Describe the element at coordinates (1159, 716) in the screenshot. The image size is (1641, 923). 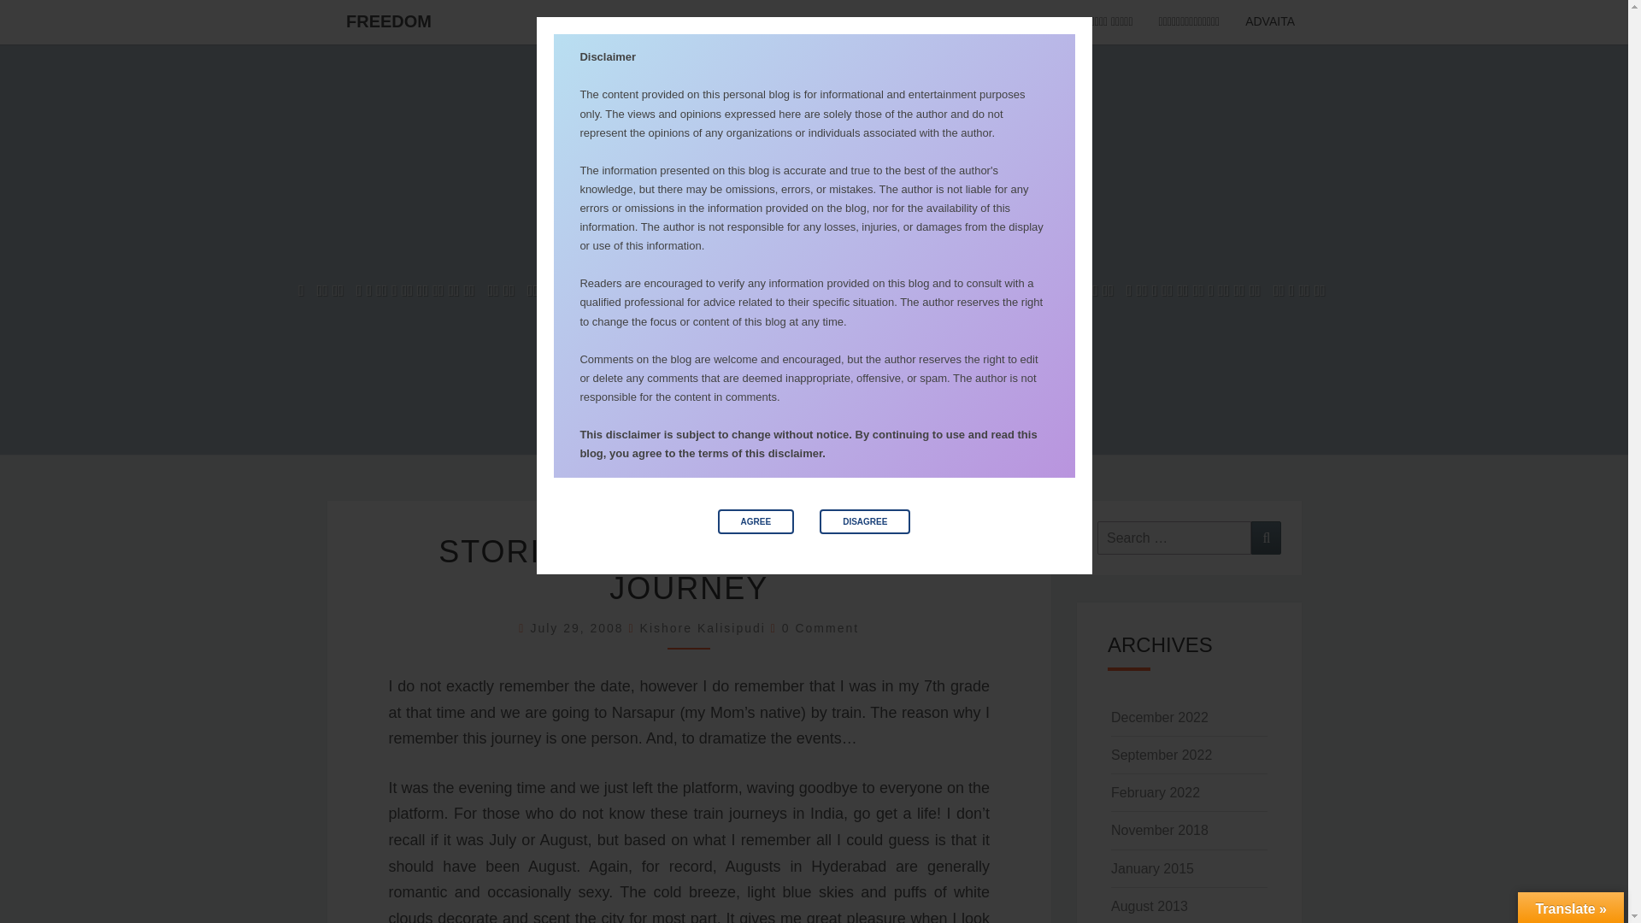
I see `December 2022` at that location.